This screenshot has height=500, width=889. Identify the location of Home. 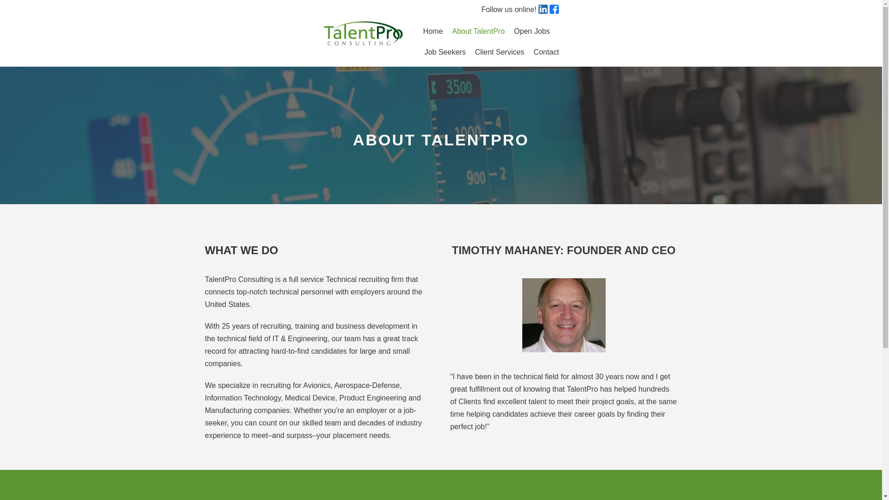
(432, 31).